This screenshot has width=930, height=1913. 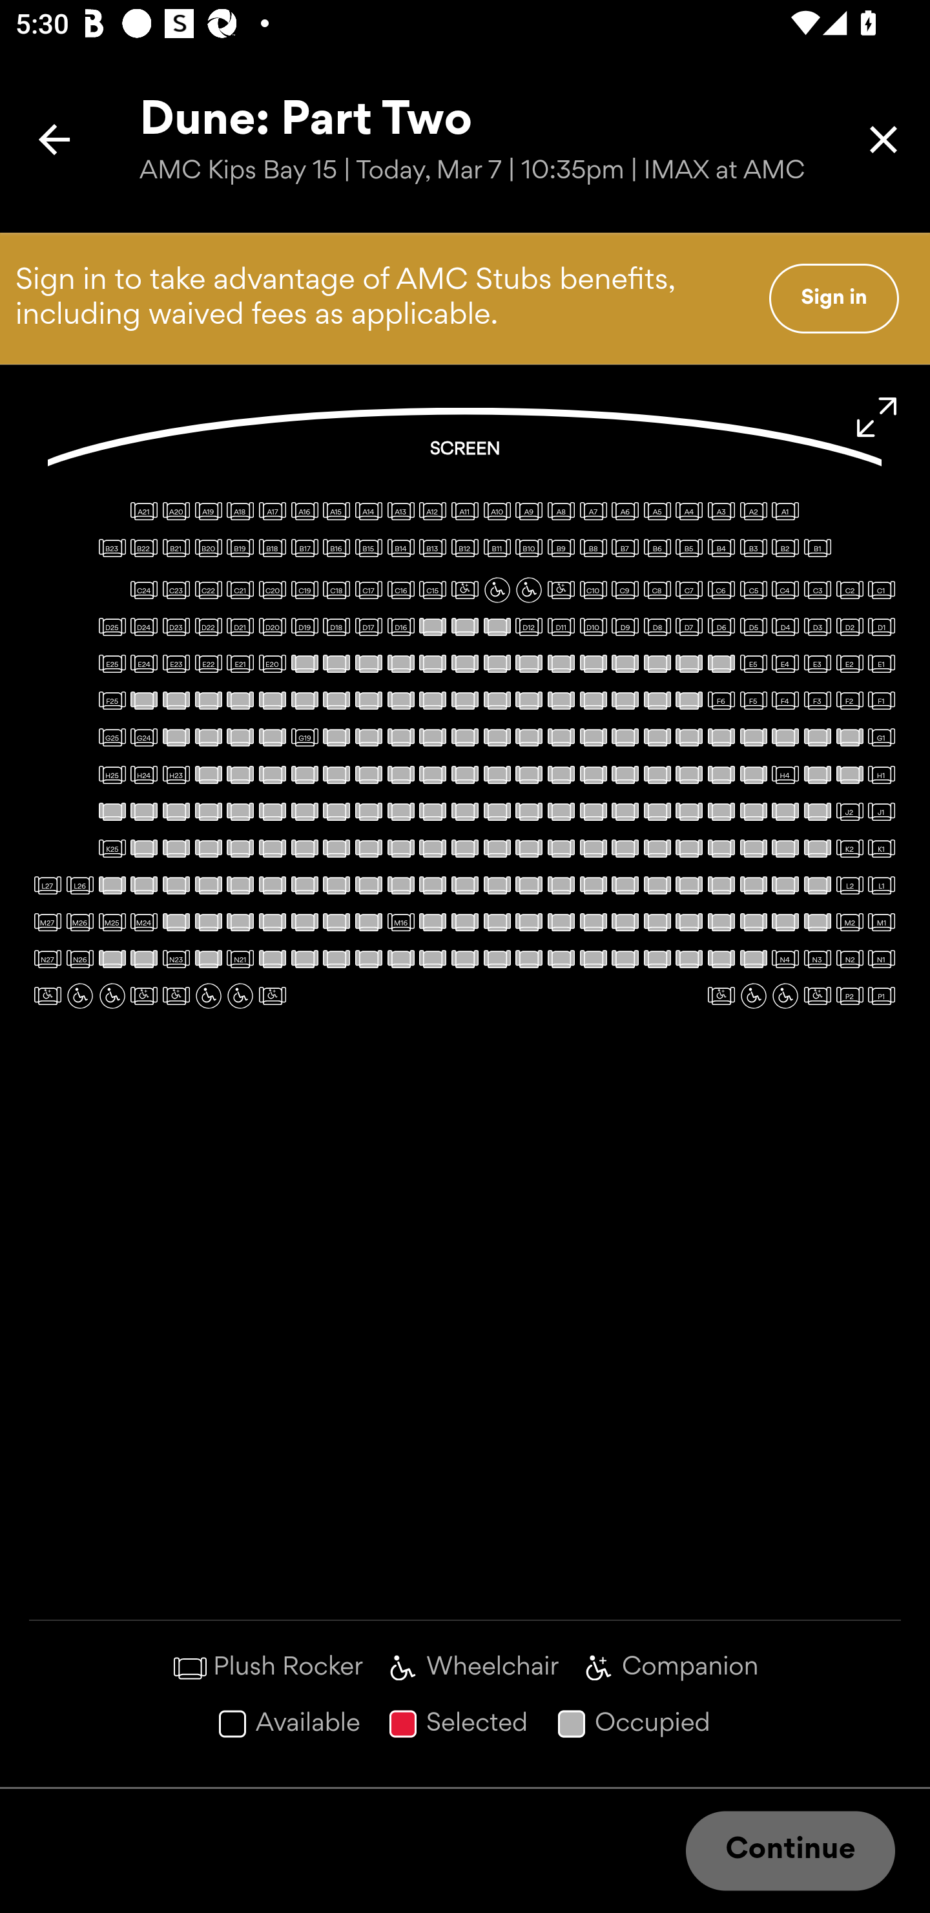 What do you see at coordinates (336, 511) in the screenshot?
I see `A15, Regular seat, available` at bounding box center [336, 511].